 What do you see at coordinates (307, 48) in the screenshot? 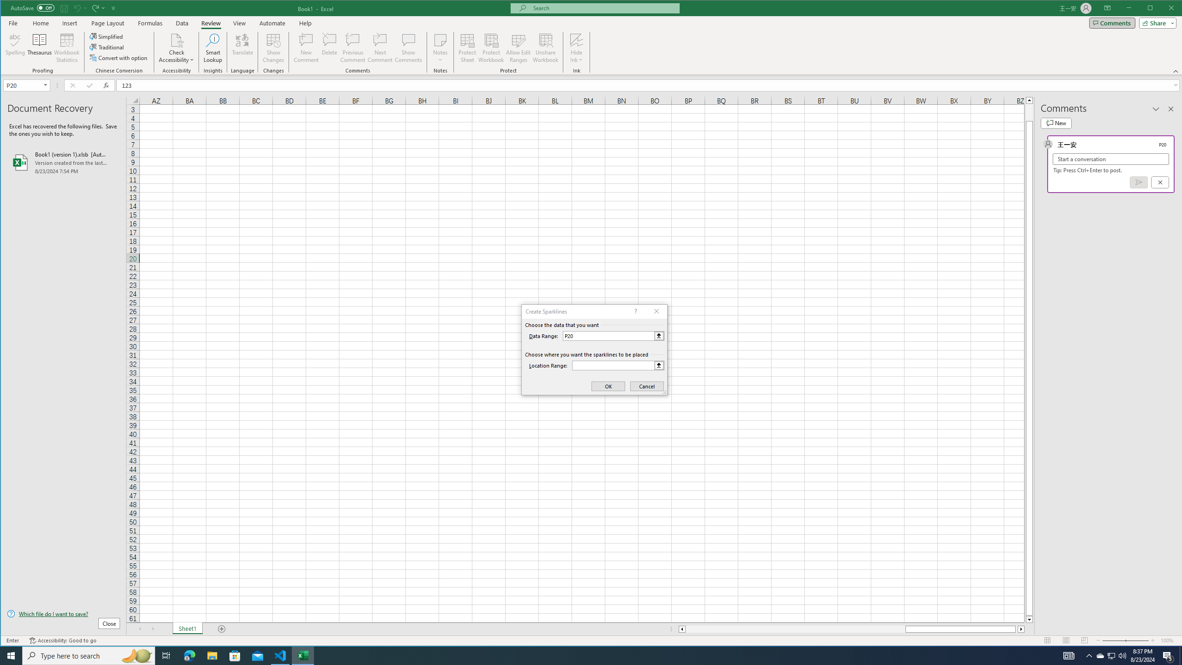
I see `New Comment` at bounding box center [307, 48].